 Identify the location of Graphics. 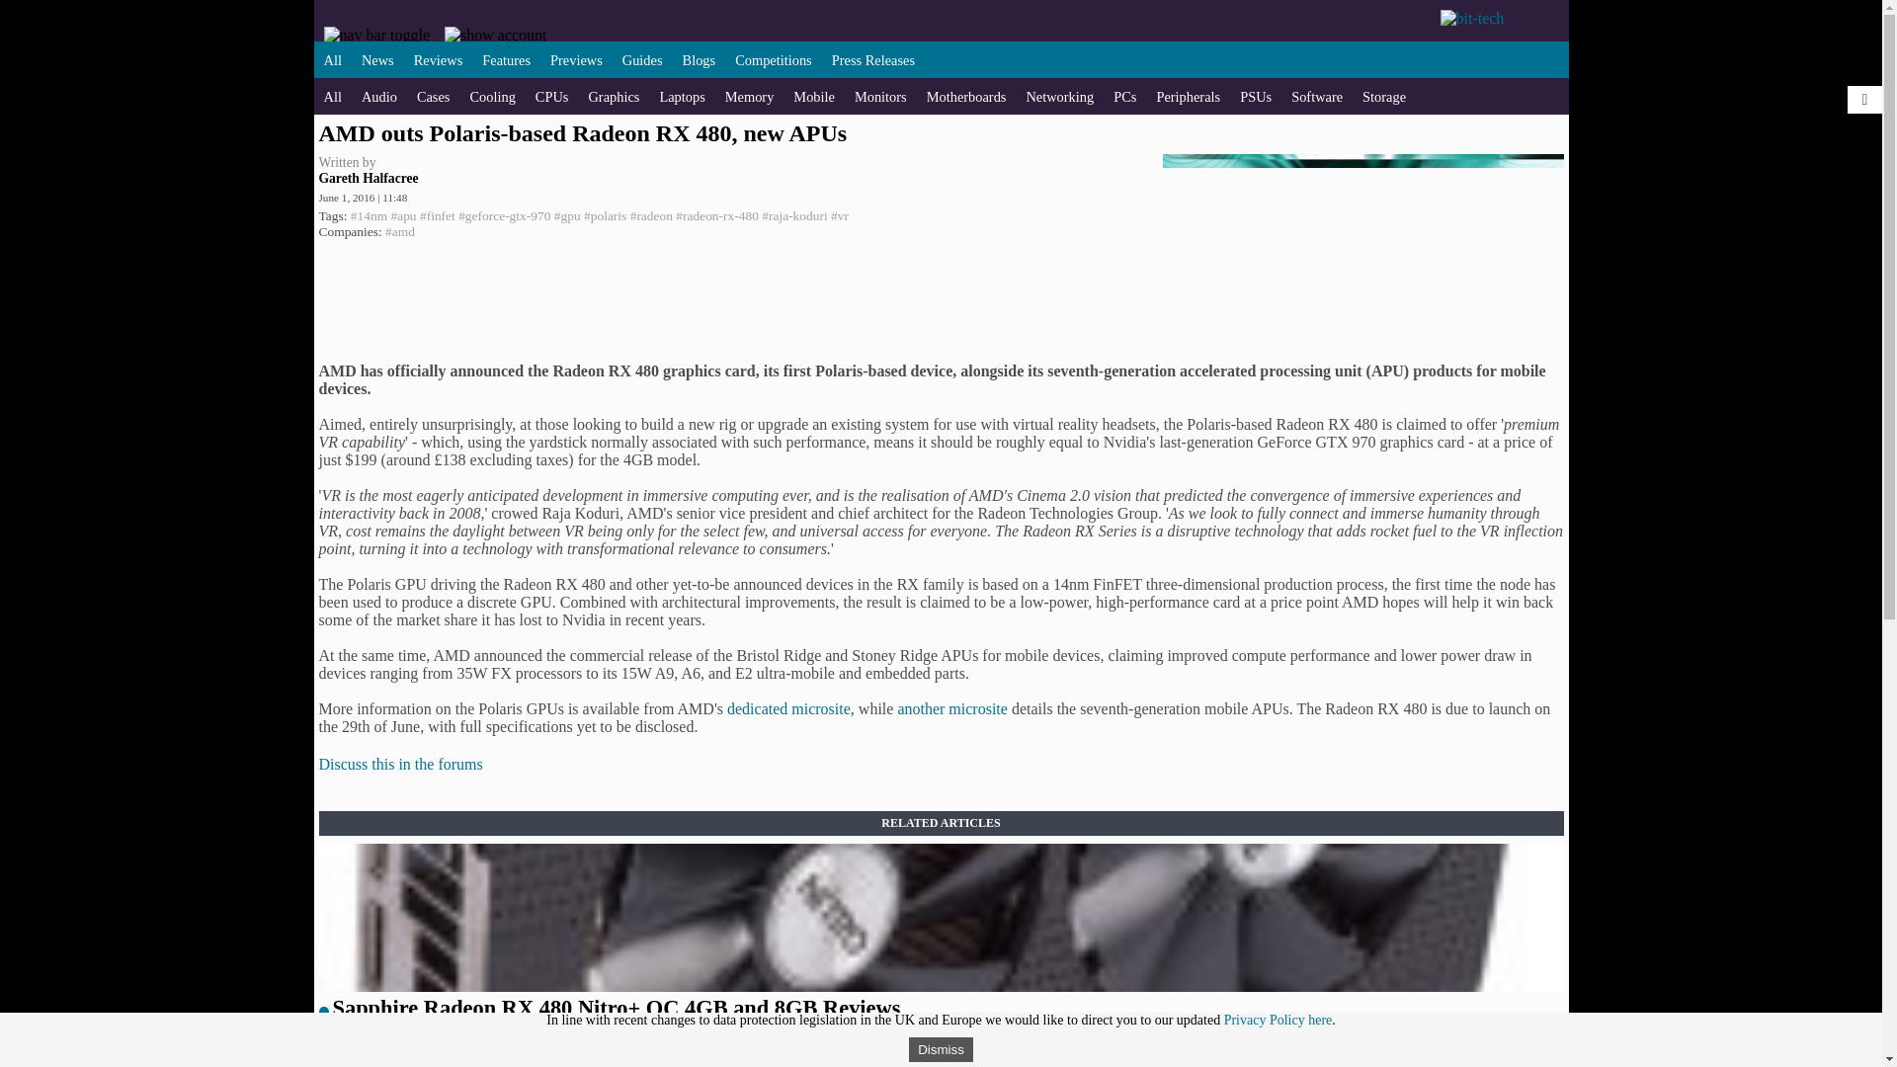
(614, 96).